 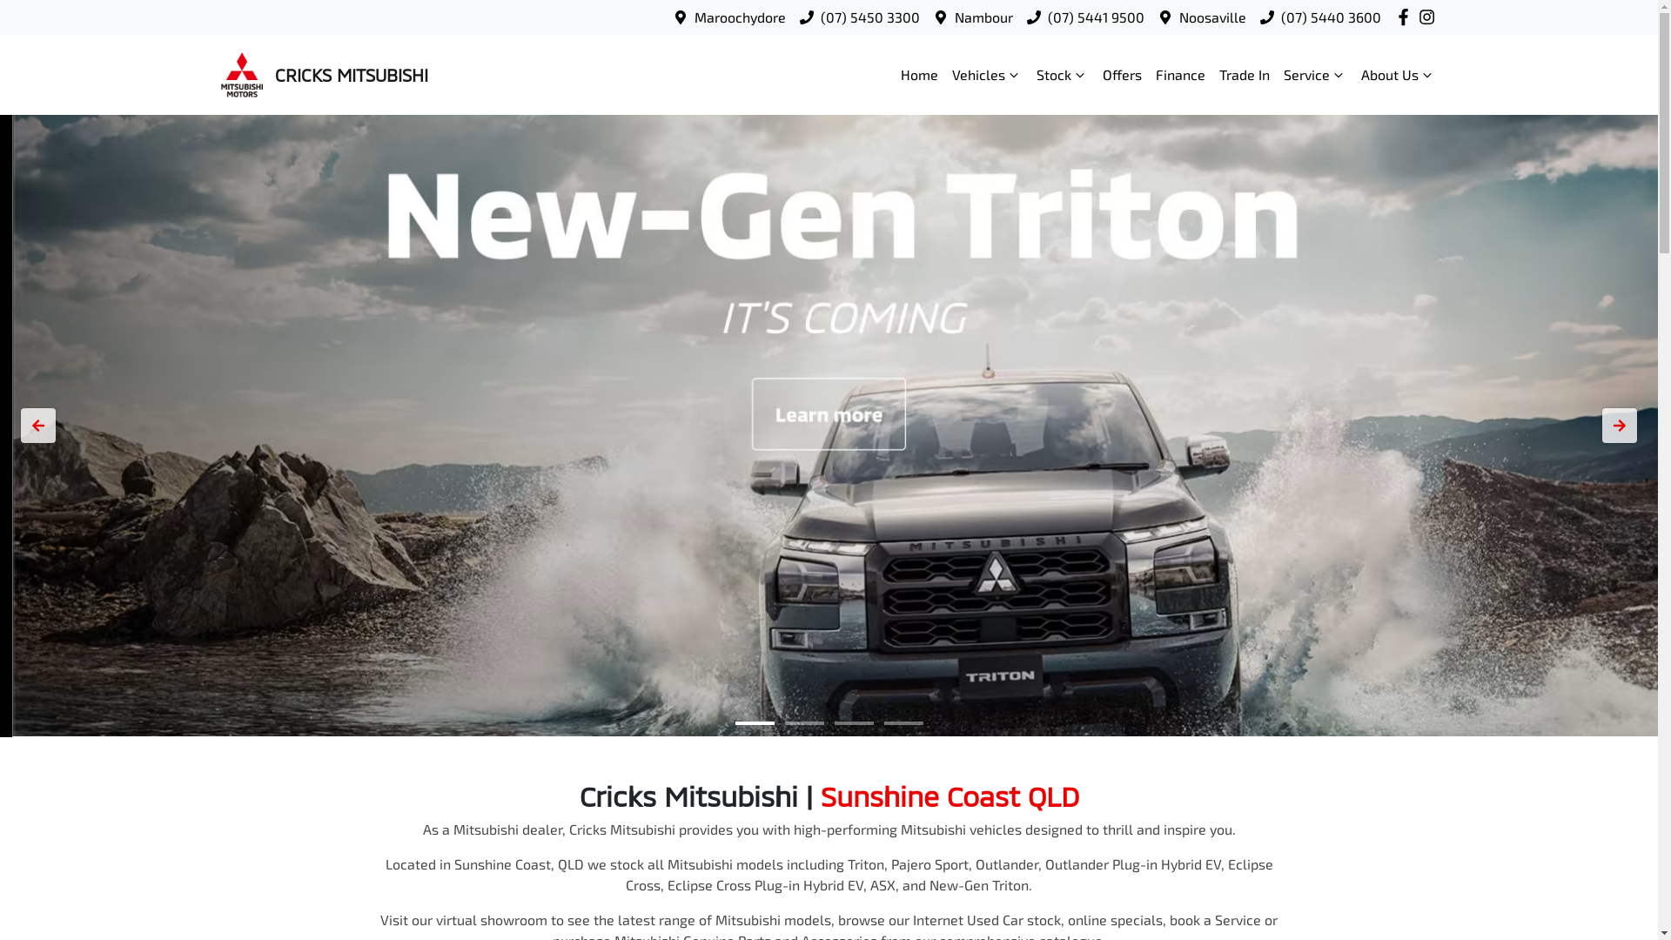 What do you see at coordinates (322, 75) in the screenshot?
I see `CRICKS MITSUBISHI` at bounding box center [322, 75].